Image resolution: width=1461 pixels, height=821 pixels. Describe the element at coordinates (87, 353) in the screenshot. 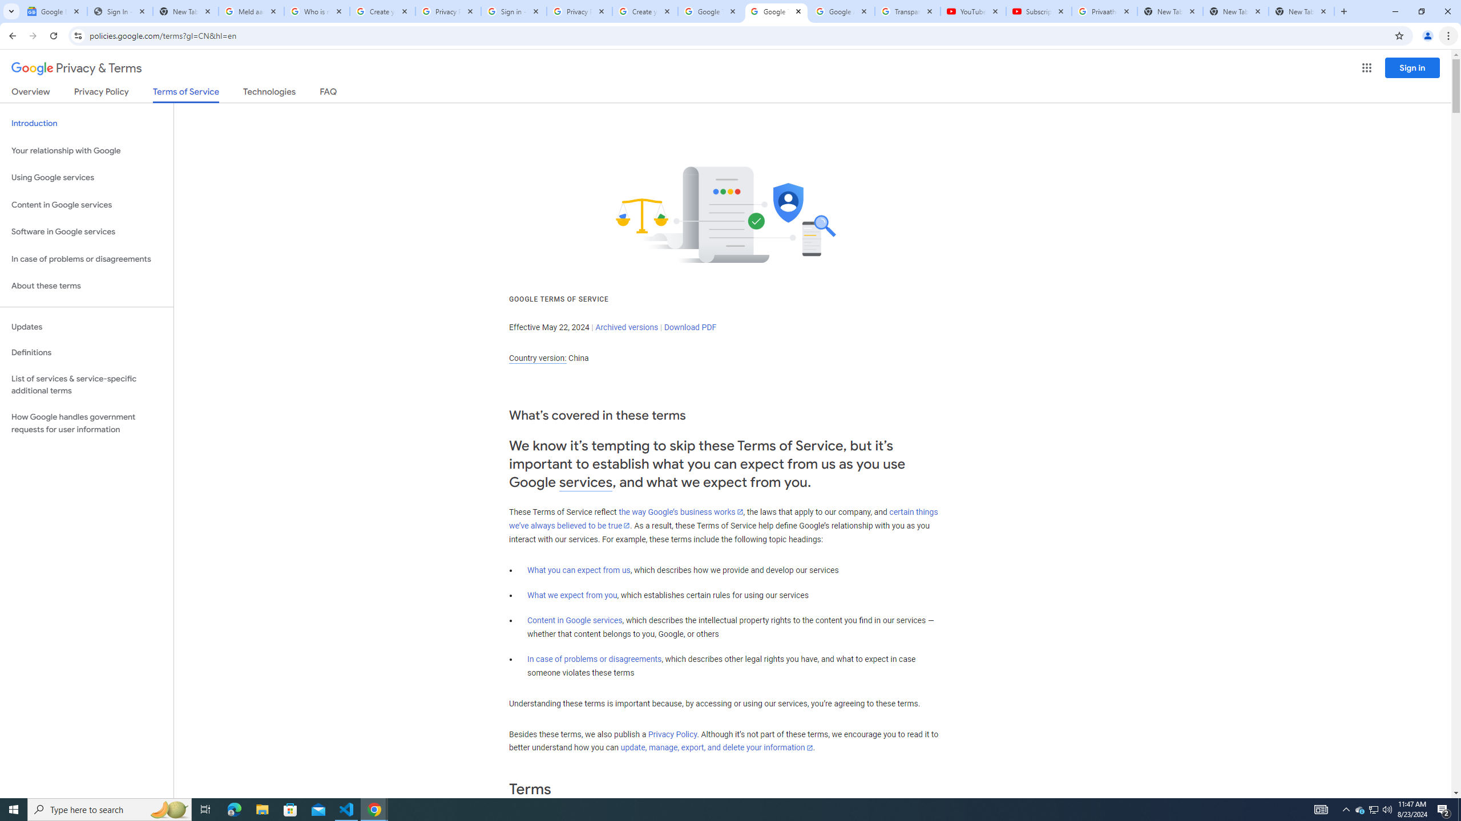

I see `Definitions` at that location.